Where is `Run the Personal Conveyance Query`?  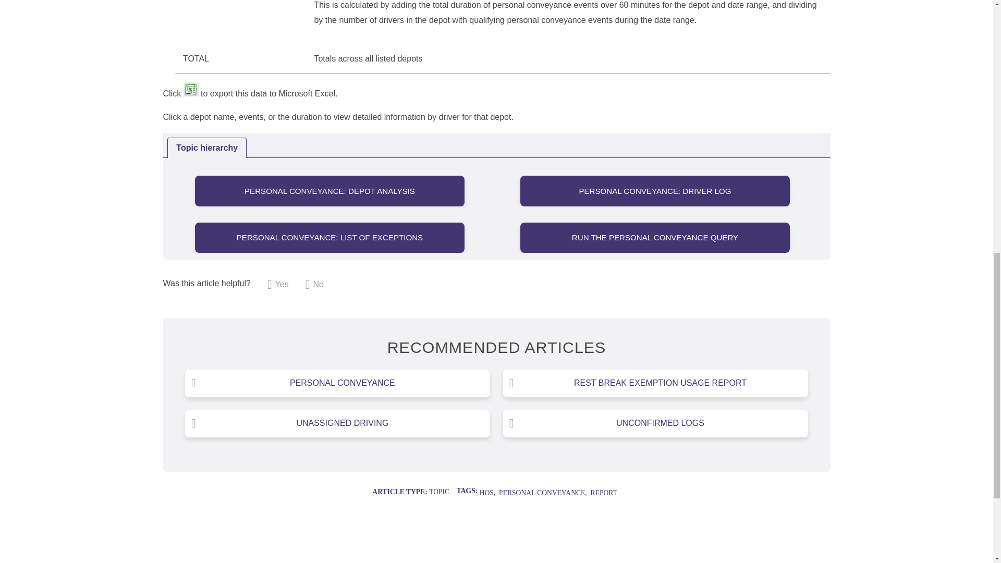 Run the Personal Conveyance Query is located at coordinates (655, 237).